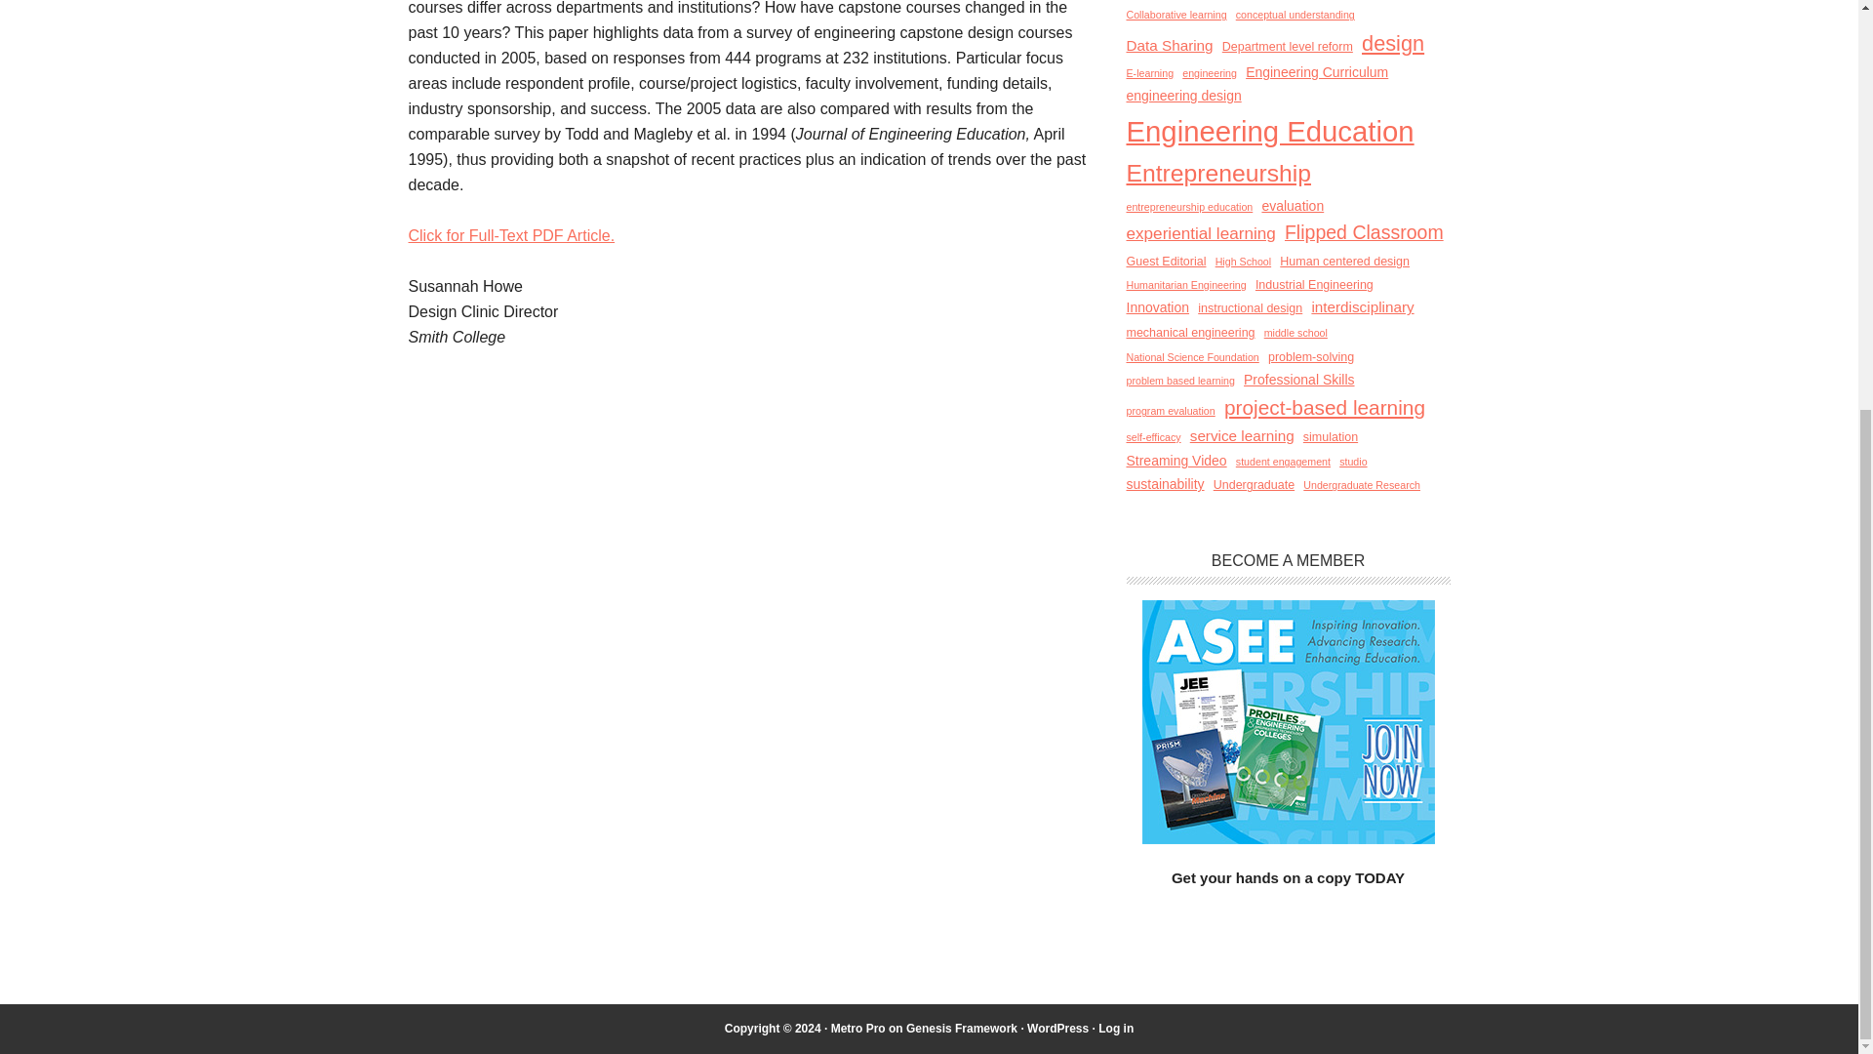 The image size is (1873, 1054). Describe the element at coordinates (1269, 131) in the screenshot. I see `Engineering Education` at that location.